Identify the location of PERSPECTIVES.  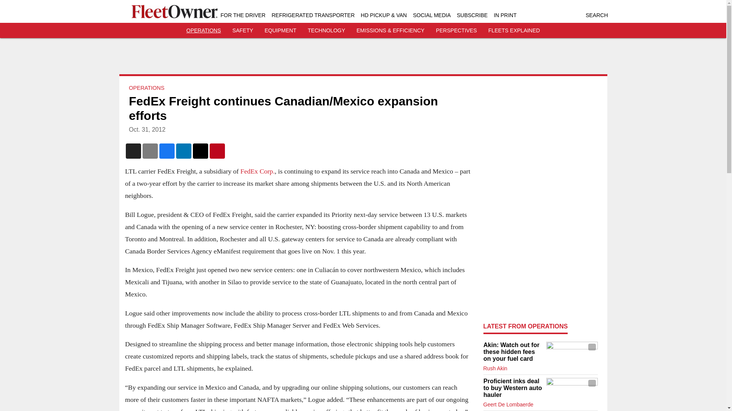
(456, 30).